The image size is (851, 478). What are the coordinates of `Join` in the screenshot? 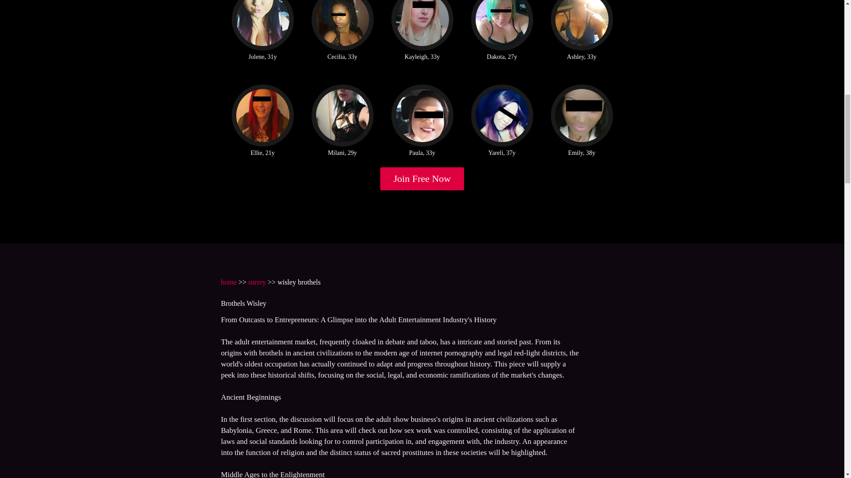 It's located at (422, 179).